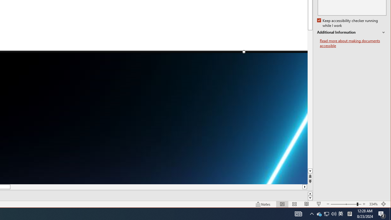  What do you see at coordinates (327, 214) in the screenshot?
I see `Notification Chevron` at bounding box center [327, 214].